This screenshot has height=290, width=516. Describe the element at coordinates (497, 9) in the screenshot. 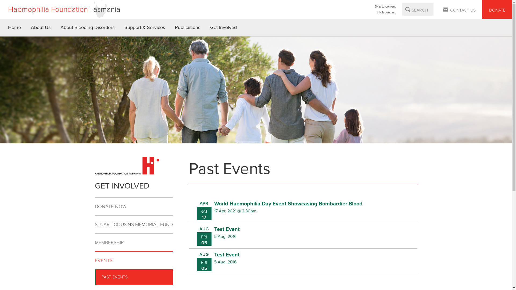

I see `DONATE` at that location.